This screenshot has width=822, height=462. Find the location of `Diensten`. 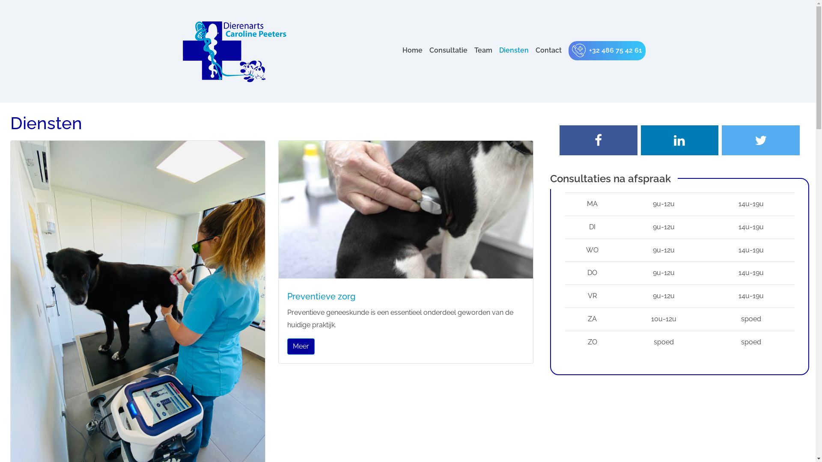

Diensten is located at coordinates (514, 50).